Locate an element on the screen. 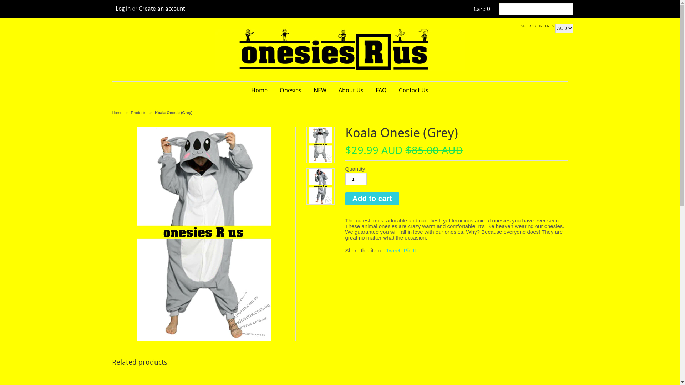 This screenshot has width=685, height=385. Products is located at coordinates (139, 113).